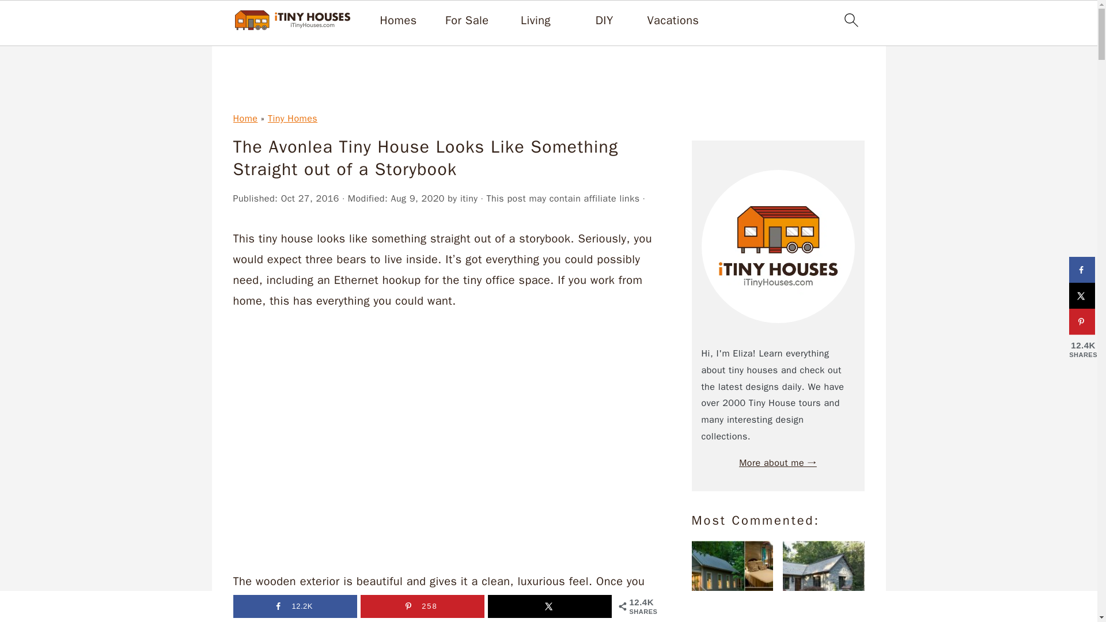 This screenshot has width=1106, height=622. I want to click on Share on Facebook, so click(294, 606).